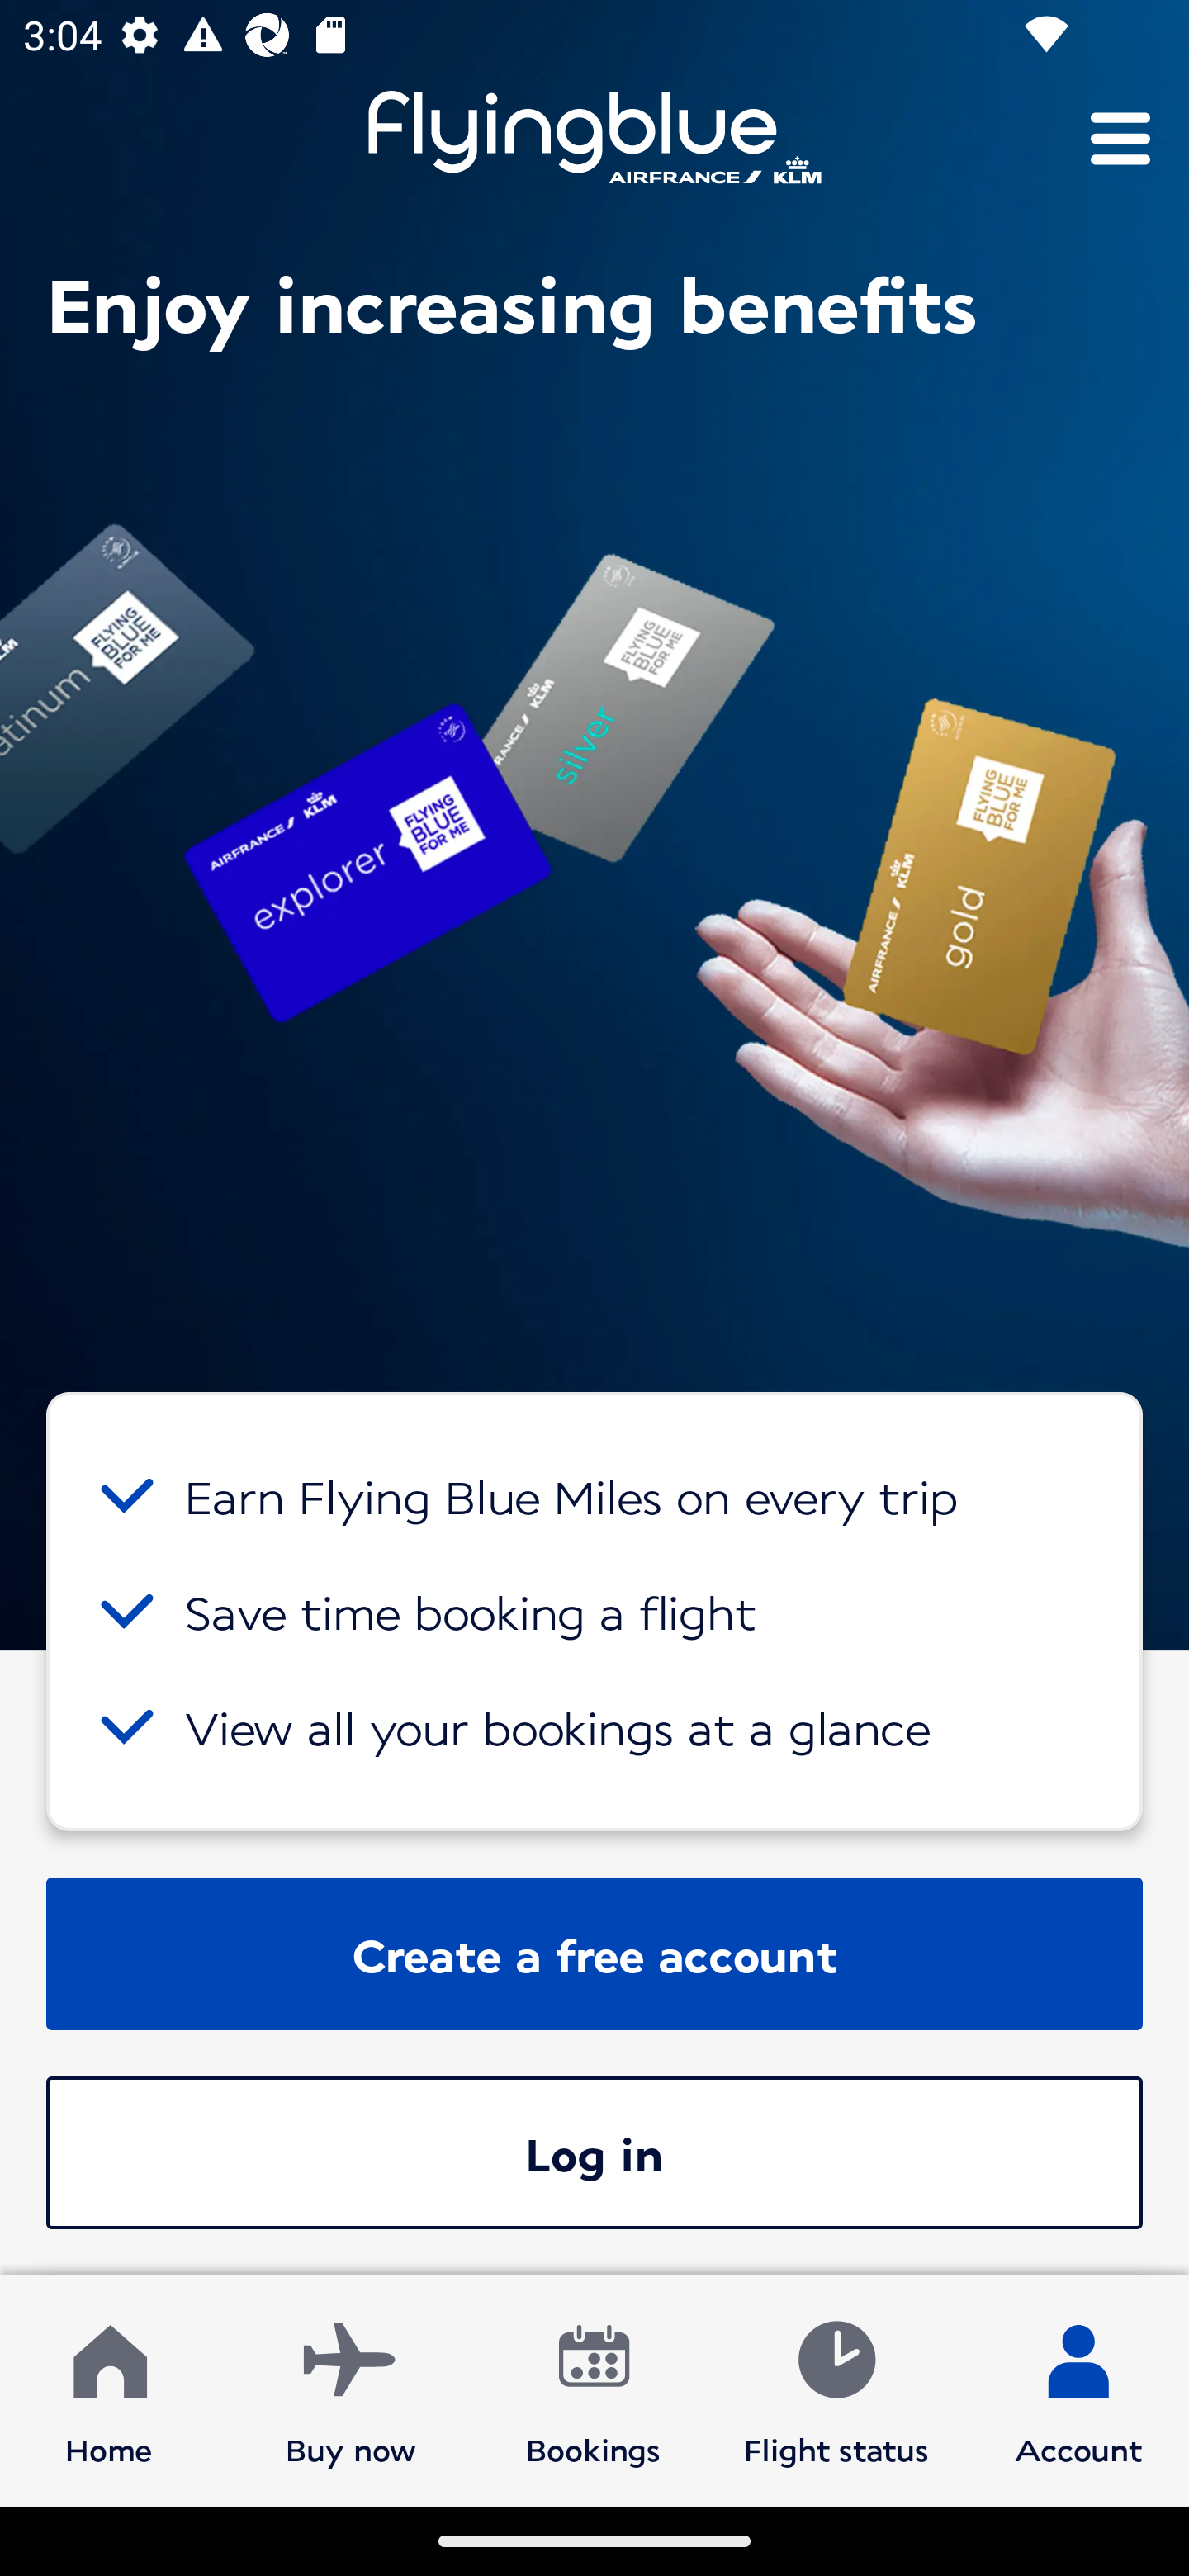 The width and height of the screenshot is (1189, 2576). Describe the element at coordinates (836, 2389) in the screenshot. I see `Flight status` at that location.